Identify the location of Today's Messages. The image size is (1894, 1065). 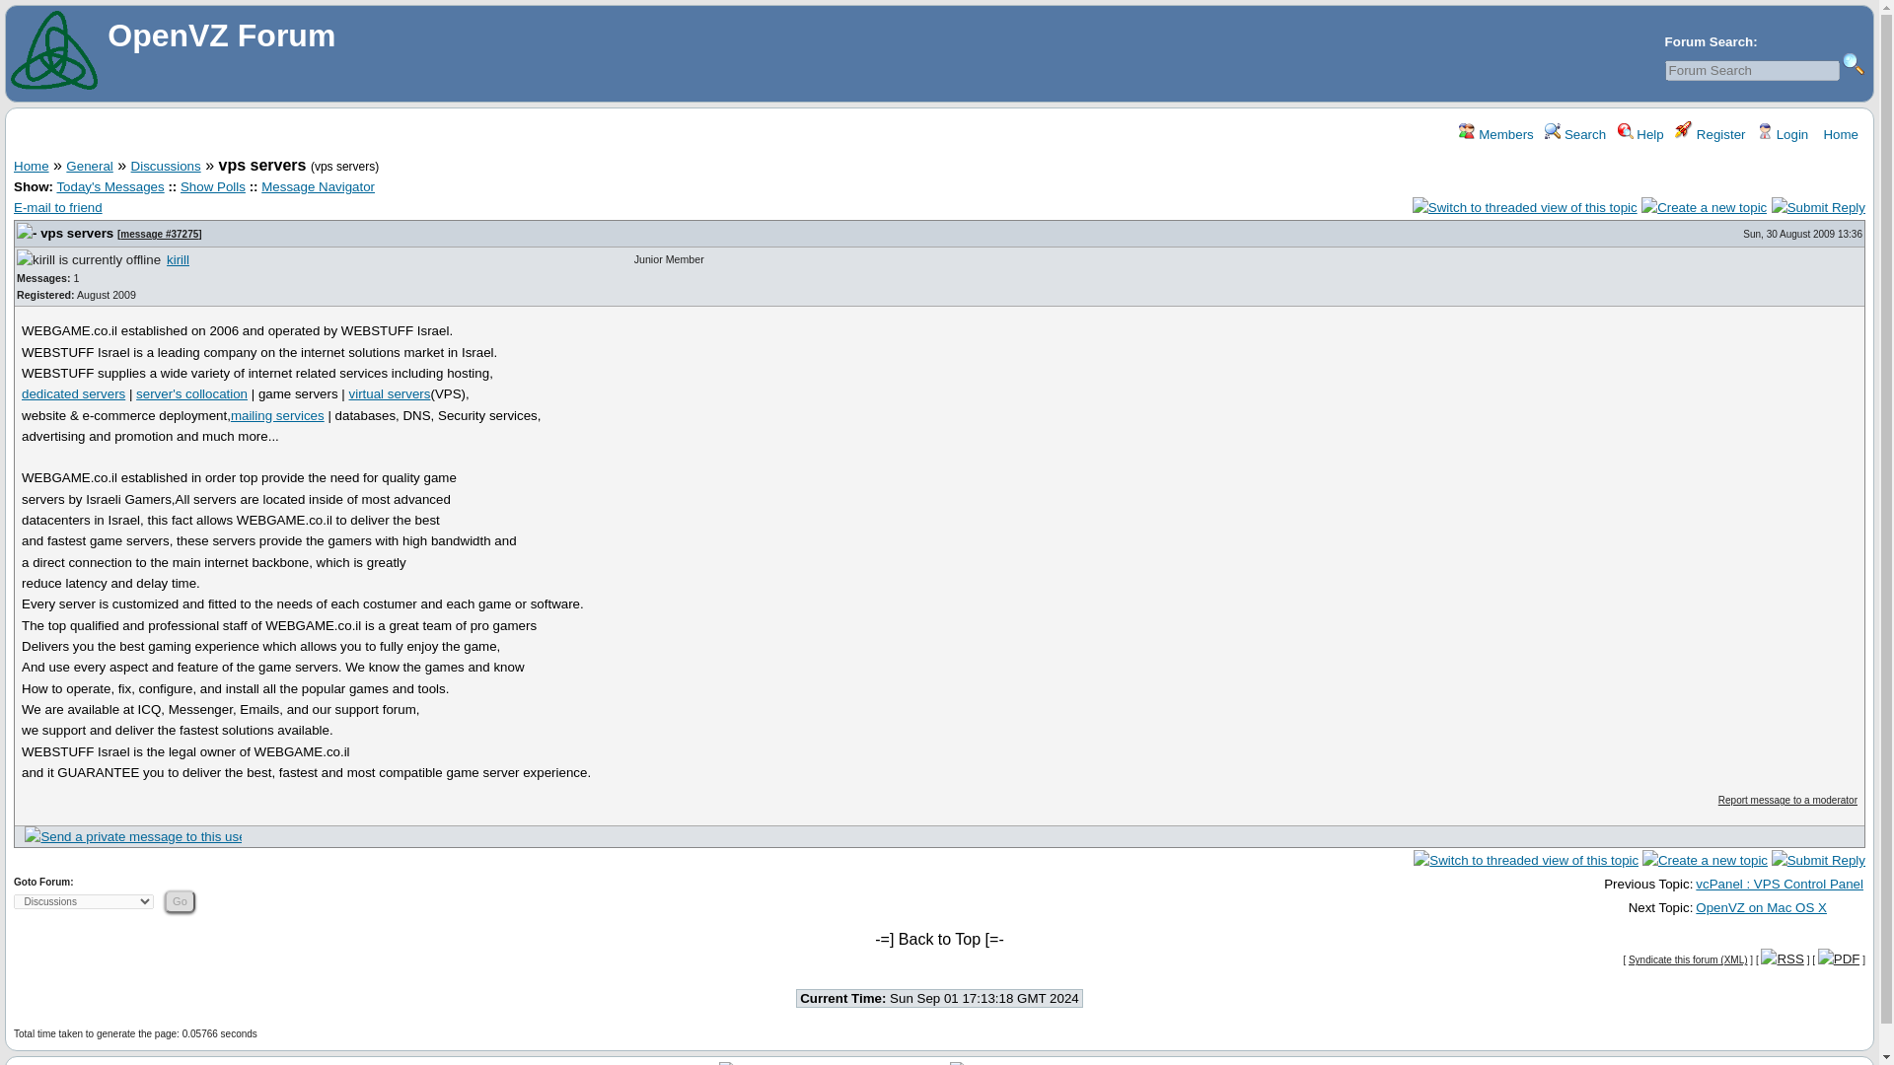
(109, 186).